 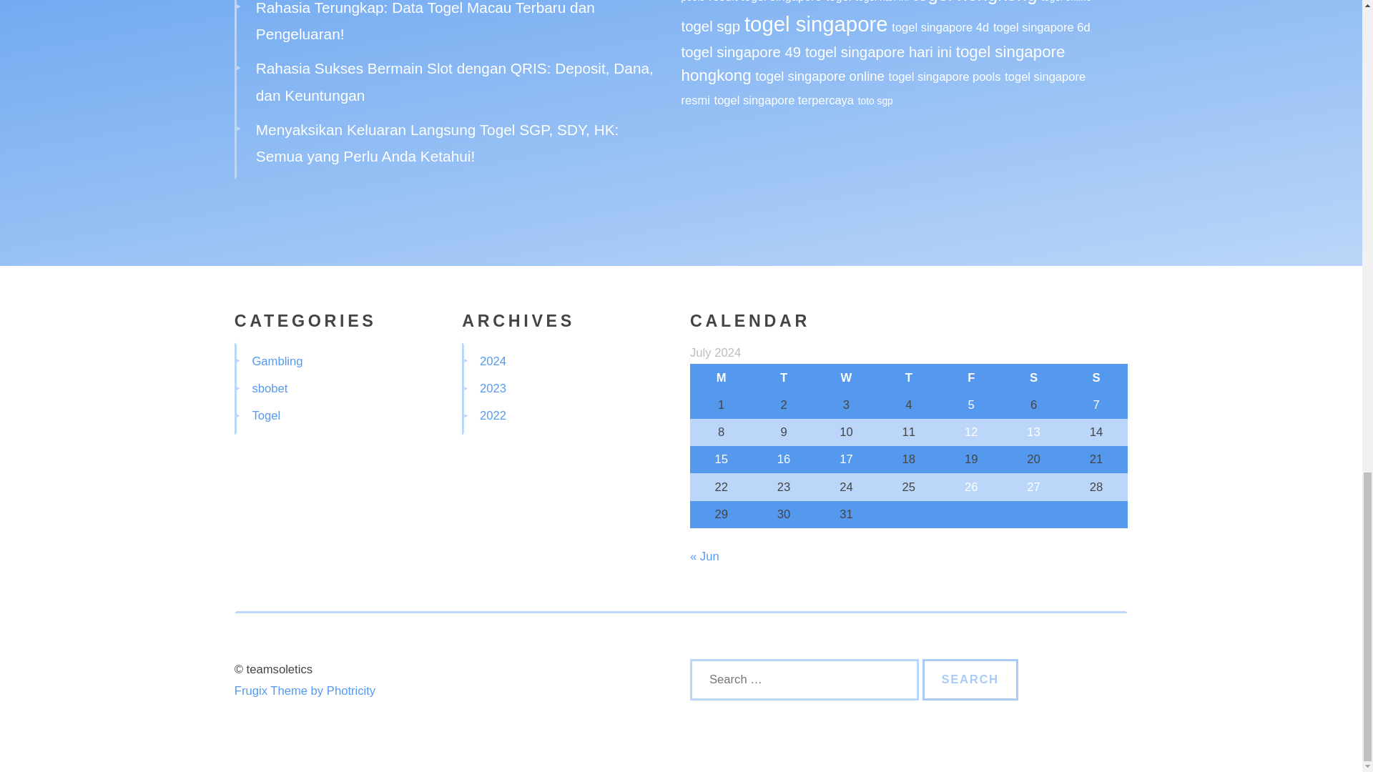 I want to click on Friday, so click(x=971, y=377).